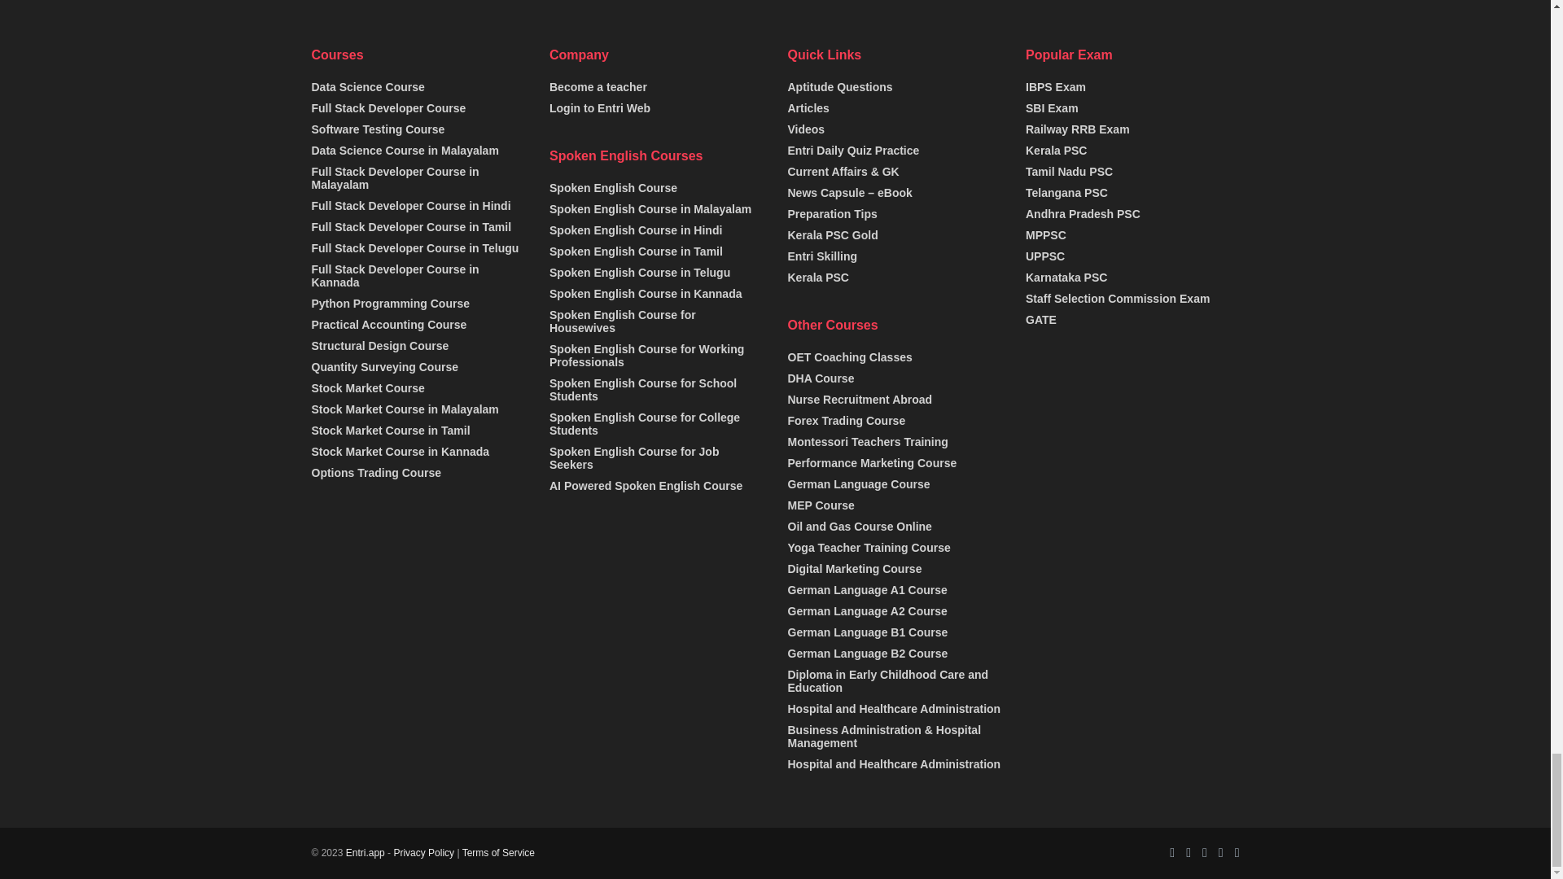 The image size is (1563, 879). I want to click on Entri, so click(365, 853).